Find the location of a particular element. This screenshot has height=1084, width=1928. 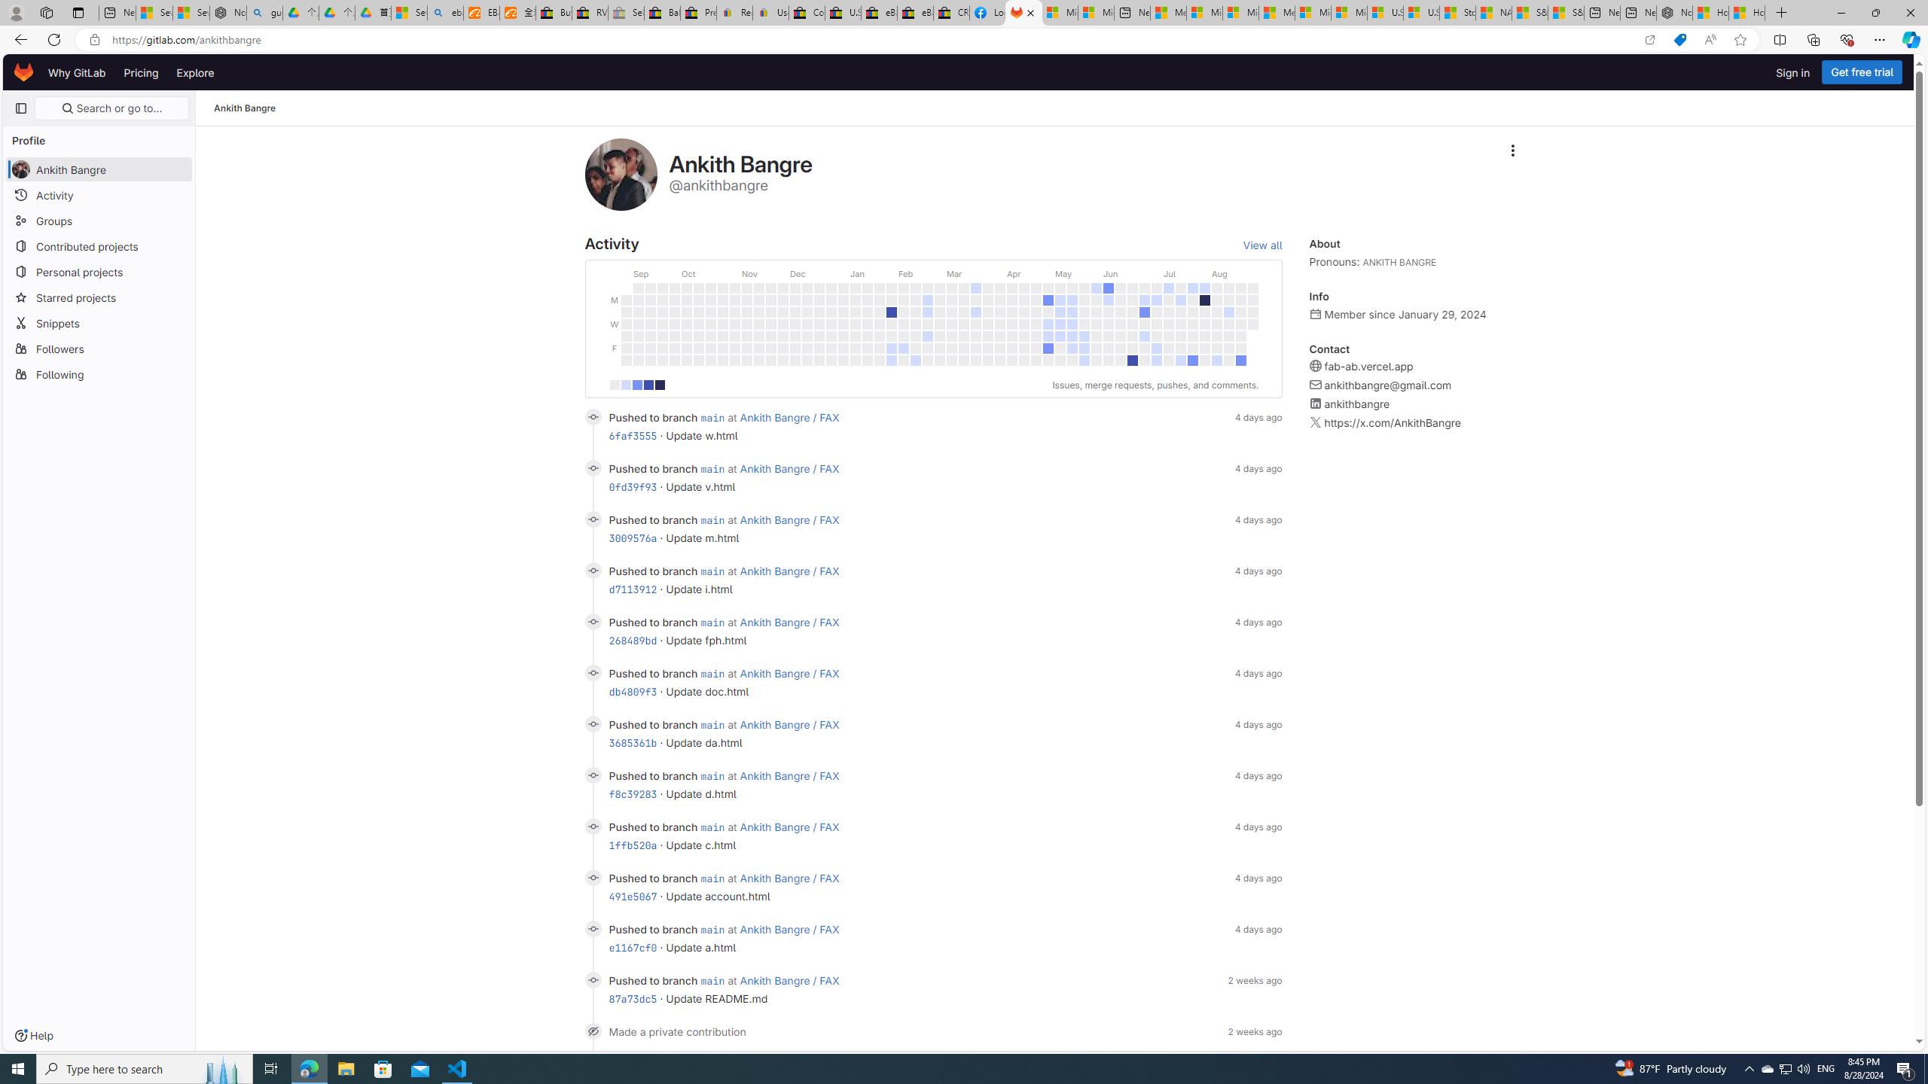

Read aloud this page (Ctrl+Shift+U) is located at coordinates (1710, 40).